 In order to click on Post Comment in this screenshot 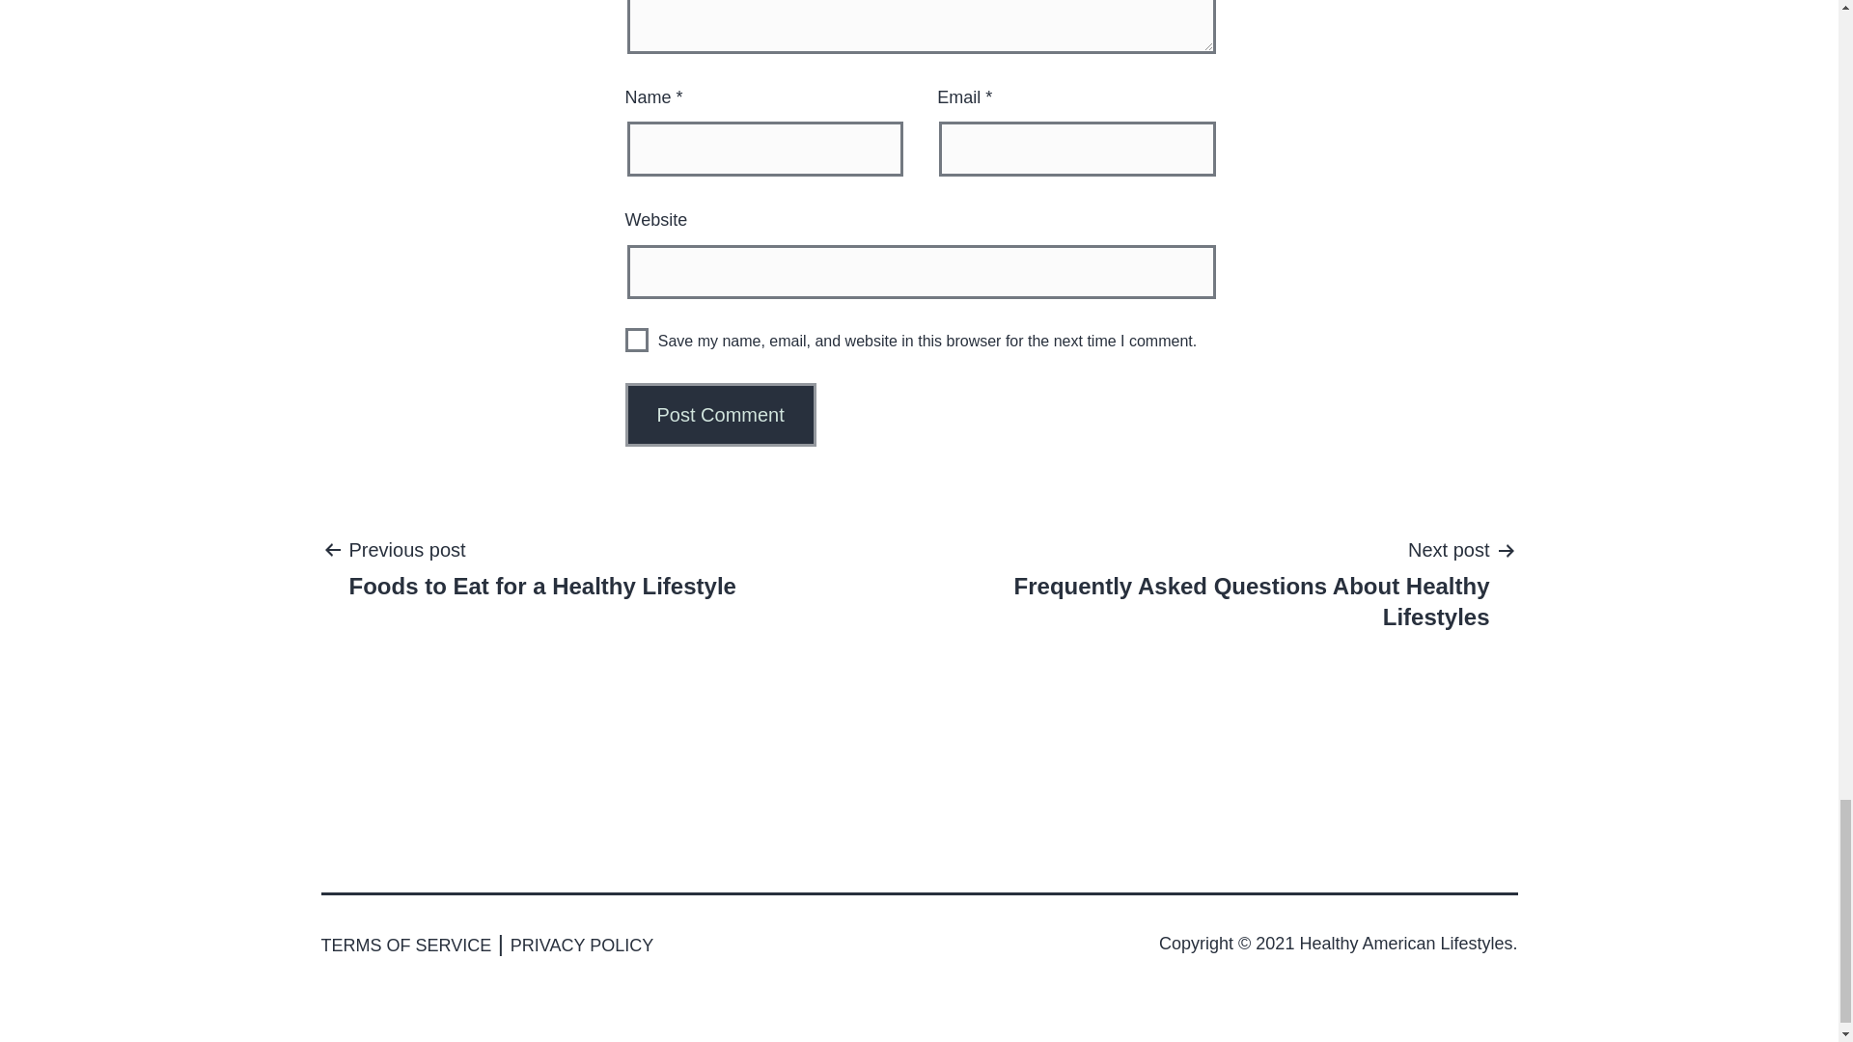, I will do `click(721, 415)`.